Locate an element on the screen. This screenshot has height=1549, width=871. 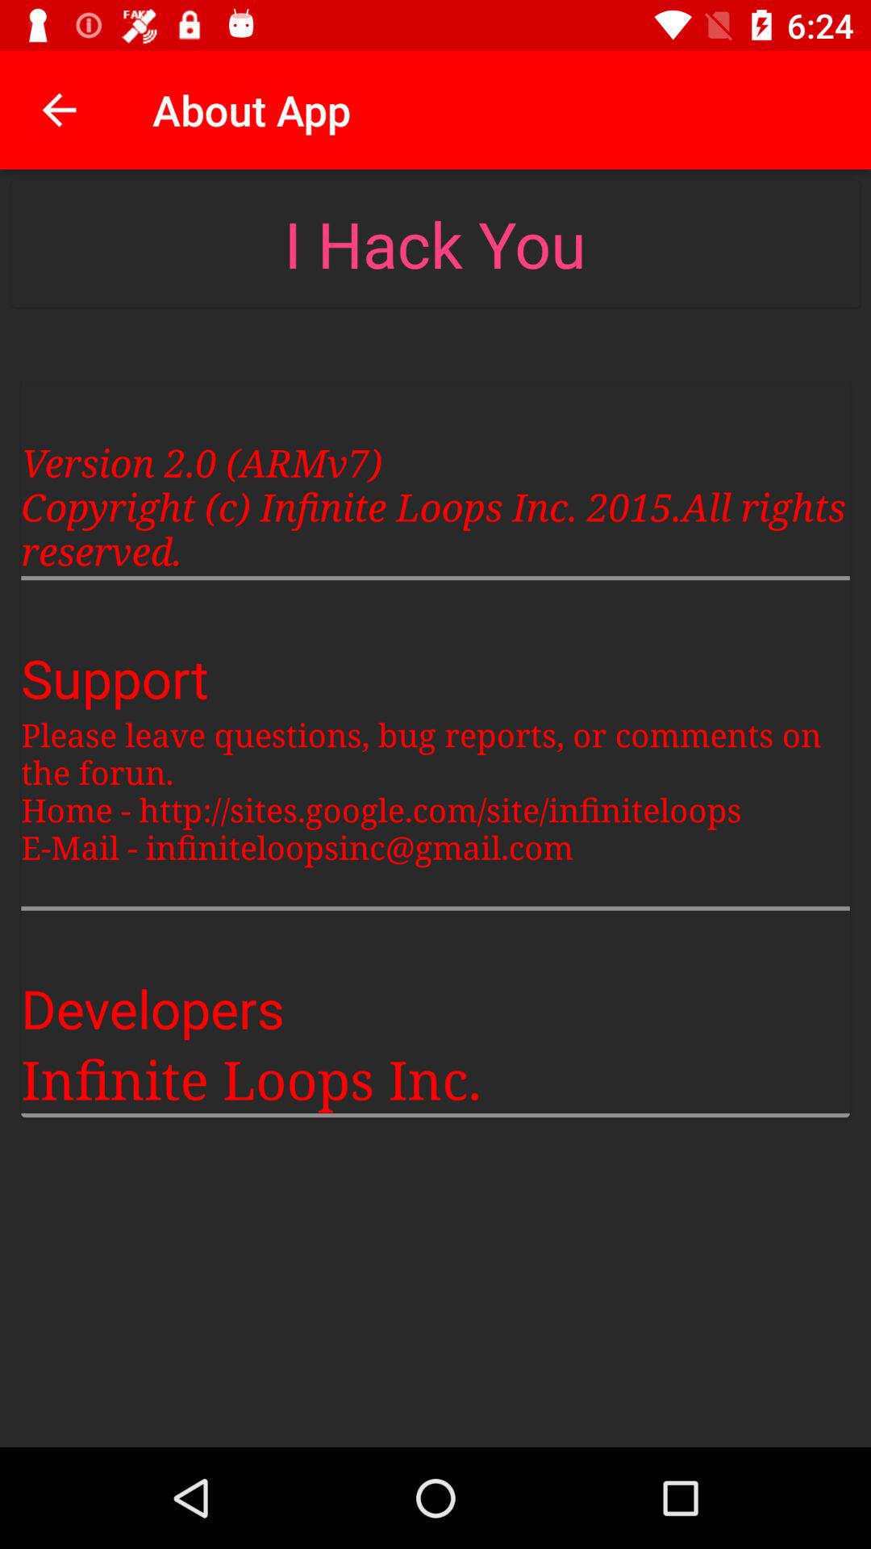
click i hack you is located at coordinates (435, 244).